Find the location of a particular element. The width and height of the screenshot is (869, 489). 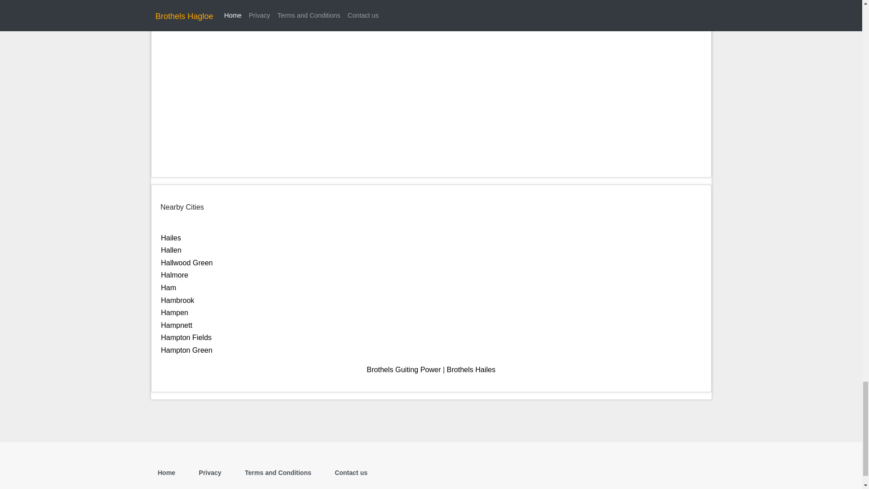

Brothels Hailes is located at coordinates (471, 369).